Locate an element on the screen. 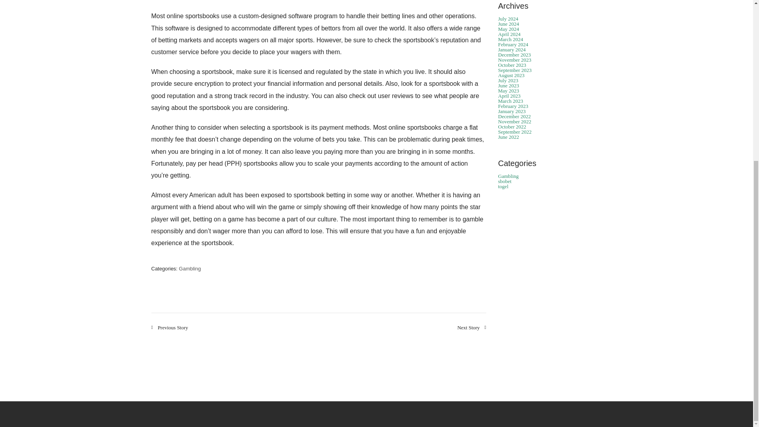  February 2024 is located at coordinates (513, 44).